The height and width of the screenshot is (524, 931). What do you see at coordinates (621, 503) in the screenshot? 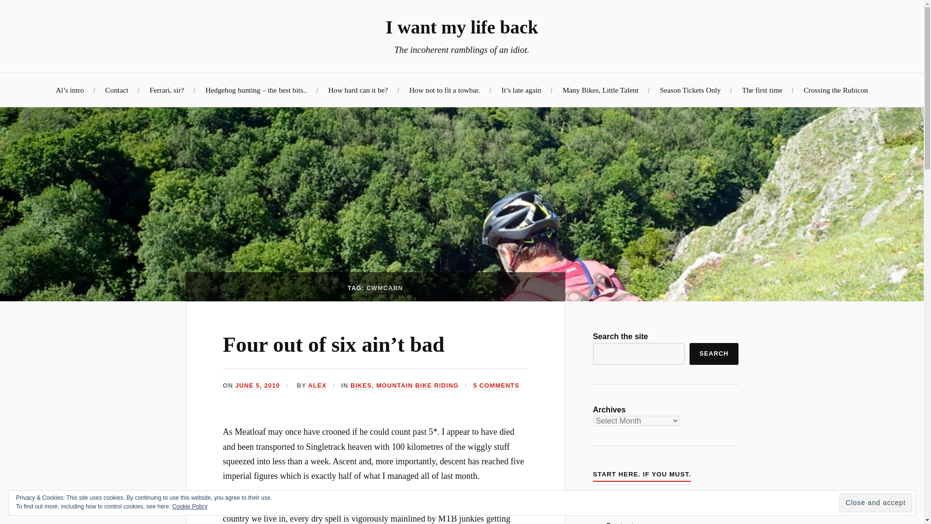
I see `Al's intro` at bounding box center [621, 503].